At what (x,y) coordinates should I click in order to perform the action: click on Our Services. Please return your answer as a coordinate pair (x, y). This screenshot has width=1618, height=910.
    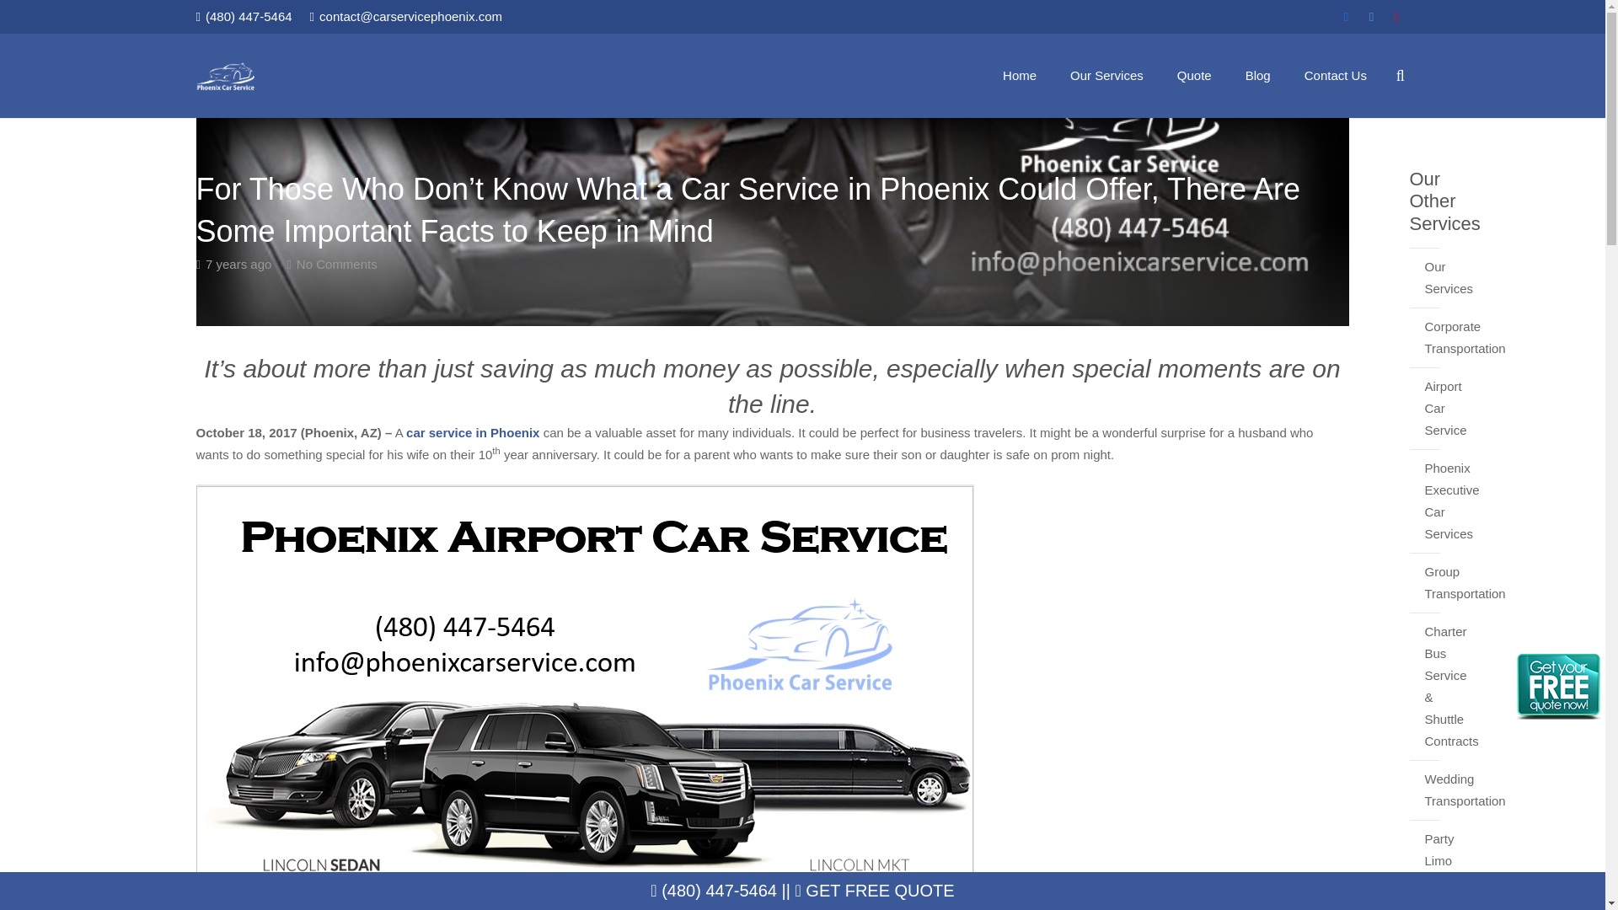
    Looking at the image, I should click on (1106, 76).